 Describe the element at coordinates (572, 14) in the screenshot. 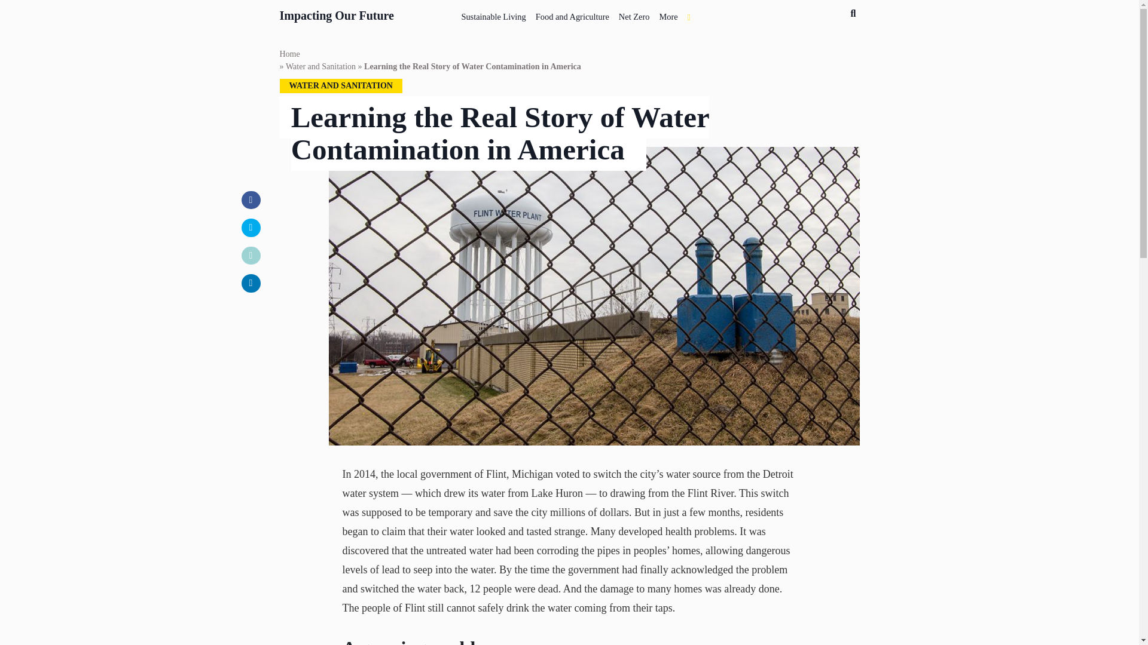

I see `Food and Agriculture` at that location.